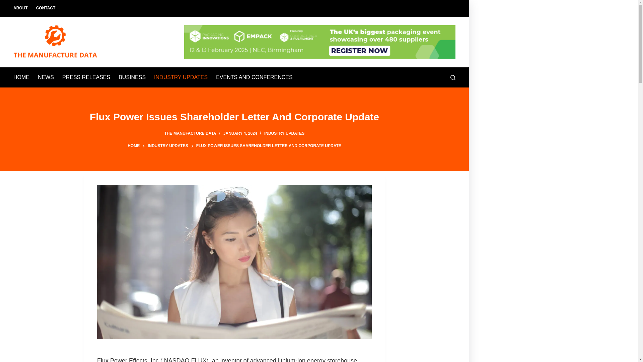  Describe the element at coordinates (190, 133) in the screenshot. I see `Posts by The Manufacture Data` at that location.